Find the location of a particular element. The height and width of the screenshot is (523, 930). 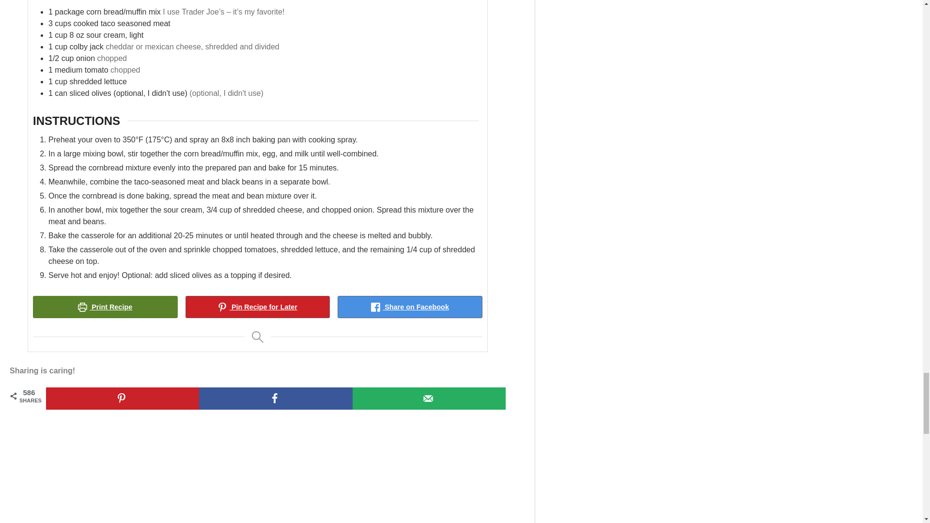

Send over email is located at coordinates (429, 398).